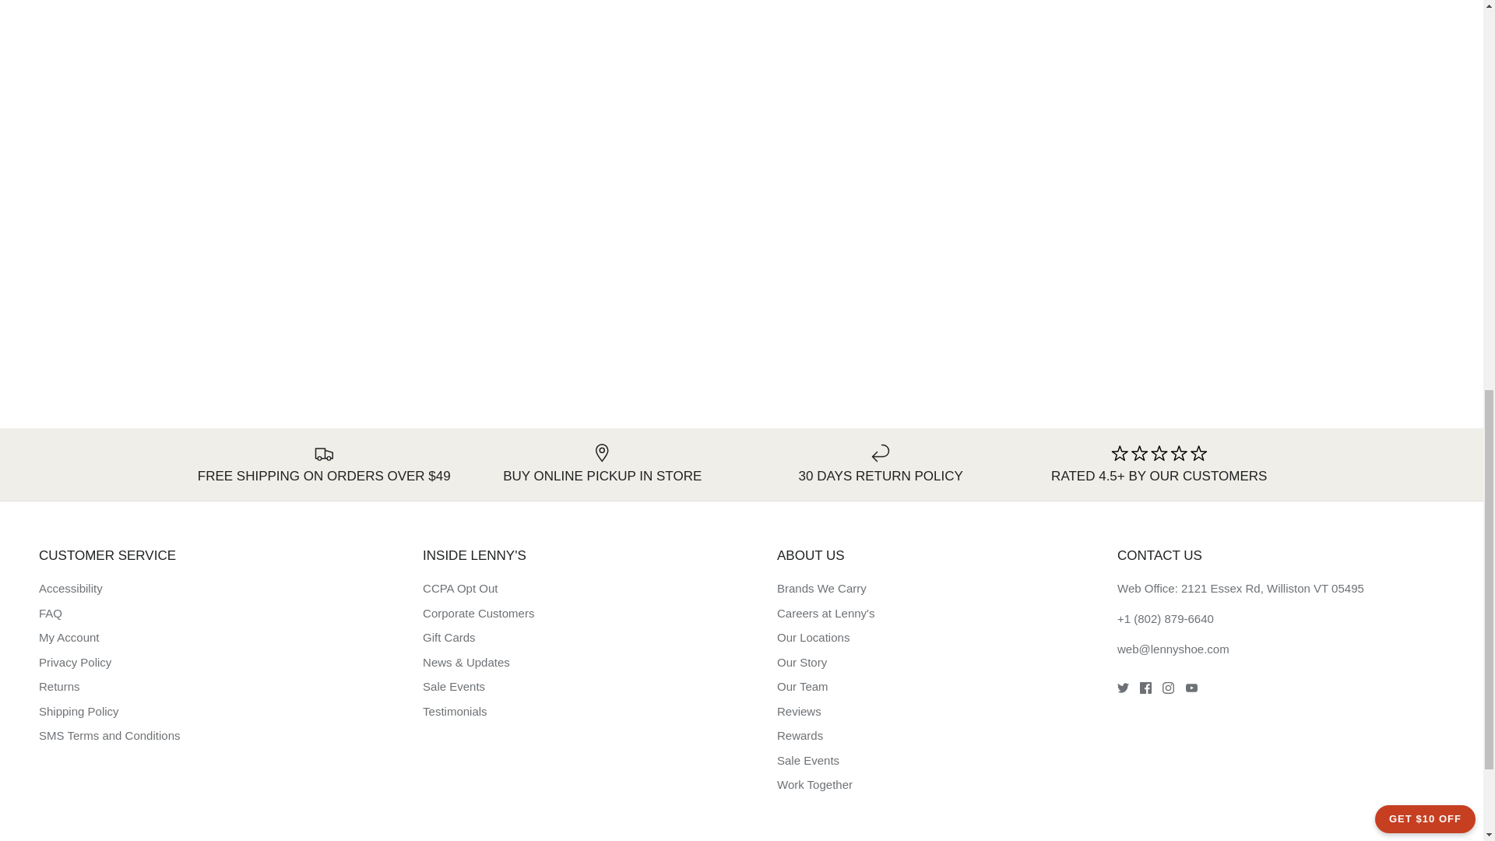 The image size is (1495, 841). I want to click on Facebook, so click(1145, 688).